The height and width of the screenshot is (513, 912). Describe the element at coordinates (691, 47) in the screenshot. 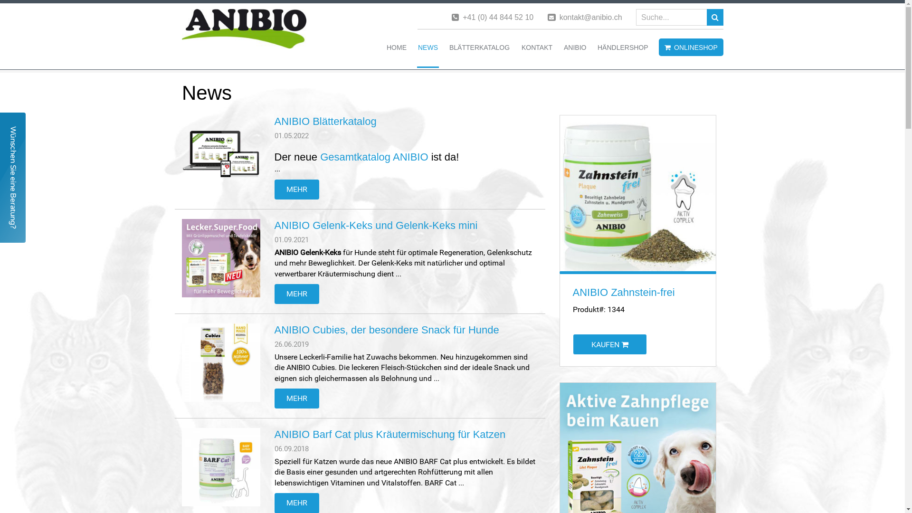

I see `ONLINESHOP` at that location.